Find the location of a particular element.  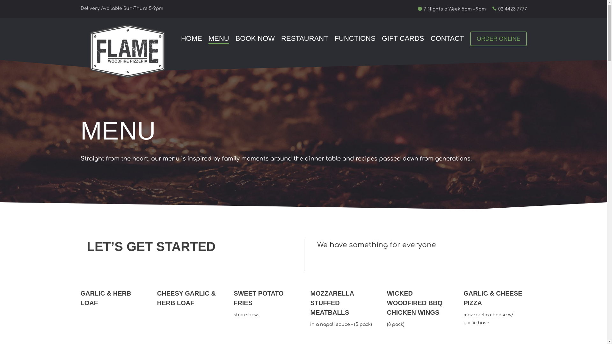

BOOK NOW is located at coordinates (255, 39).